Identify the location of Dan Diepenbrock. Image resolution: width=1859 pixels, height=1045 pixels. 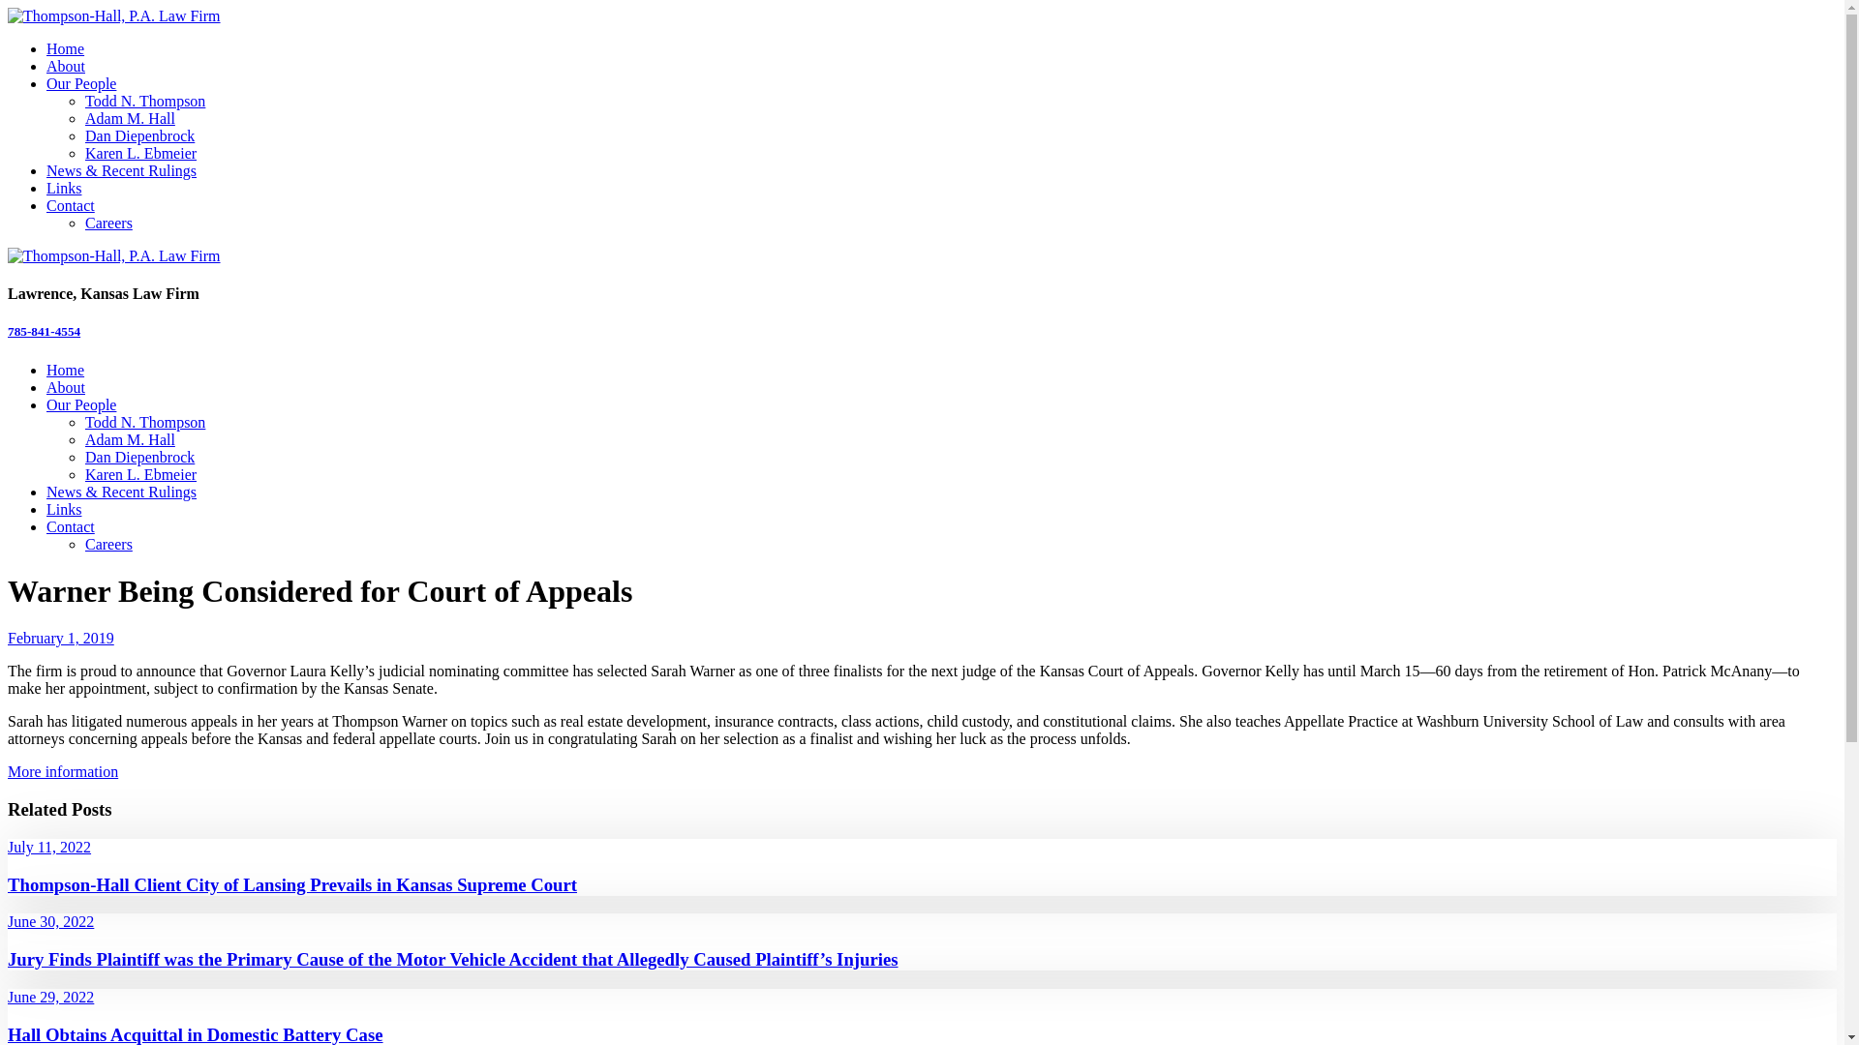
(139, 457).